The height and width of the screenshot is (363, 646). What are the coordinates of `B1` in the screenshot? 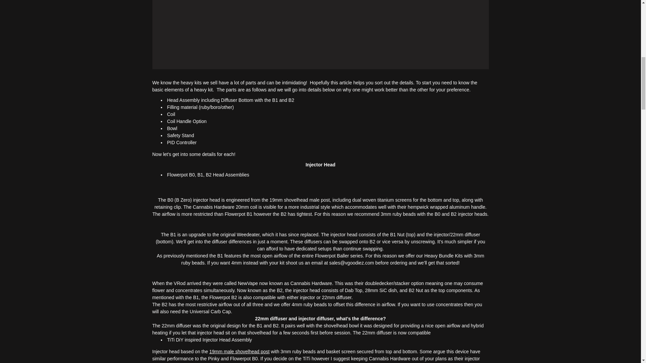 It's located at (201, 175).